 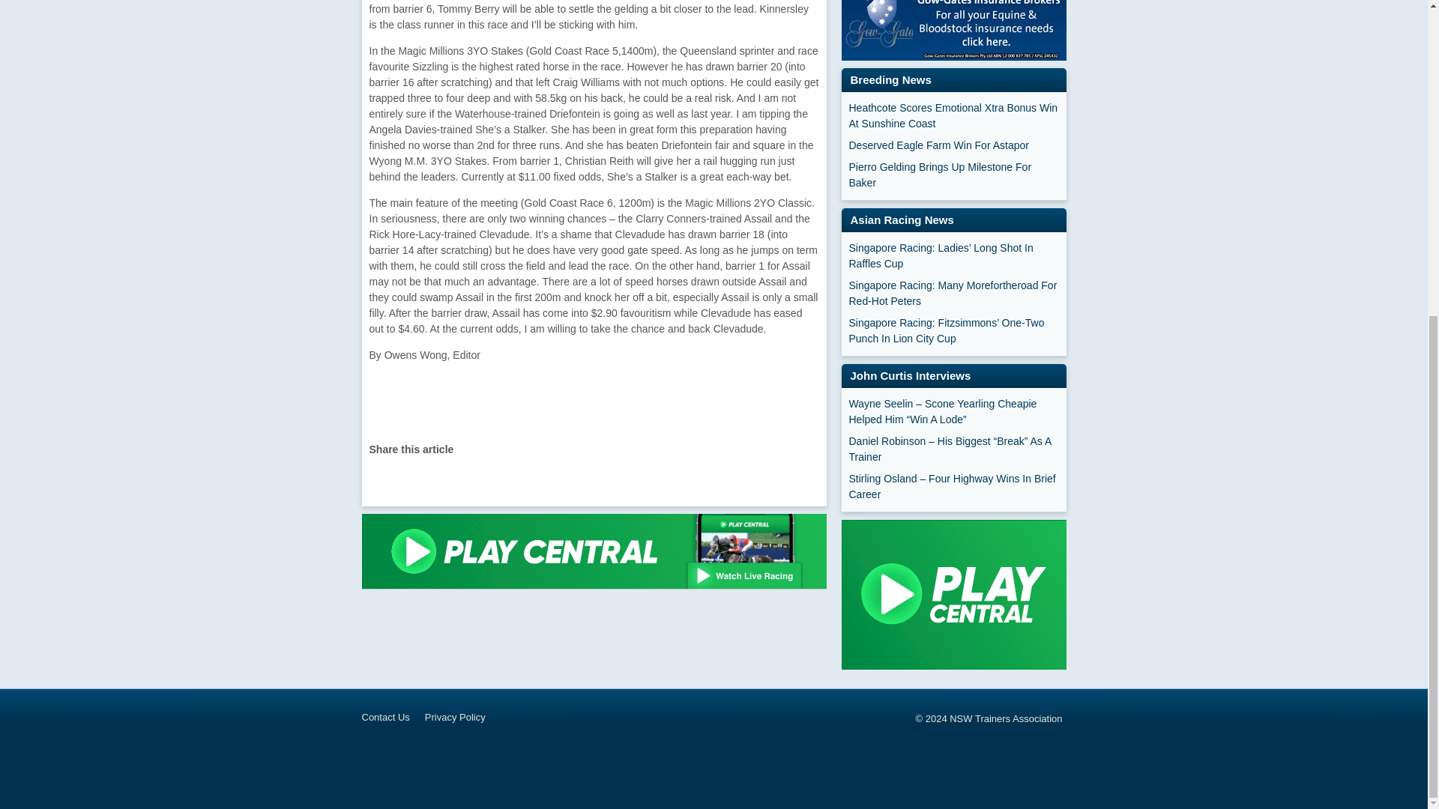 I want to click on Pierro Gelding Brings Up Milestone For Baker, so click(x=953, y=175).